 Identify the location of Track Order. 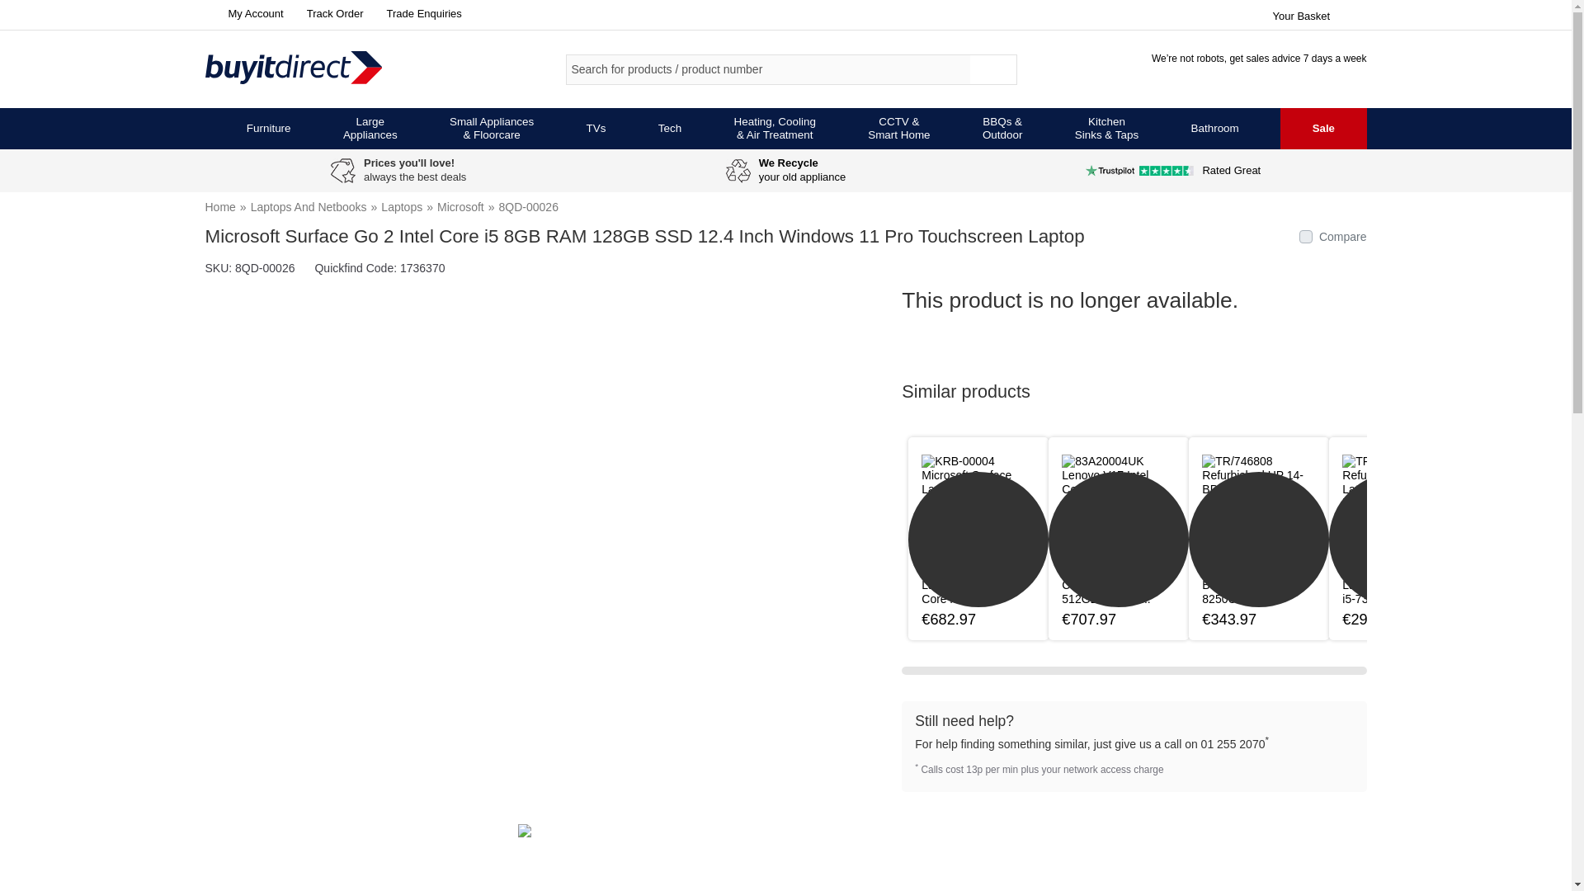
(332, 13).